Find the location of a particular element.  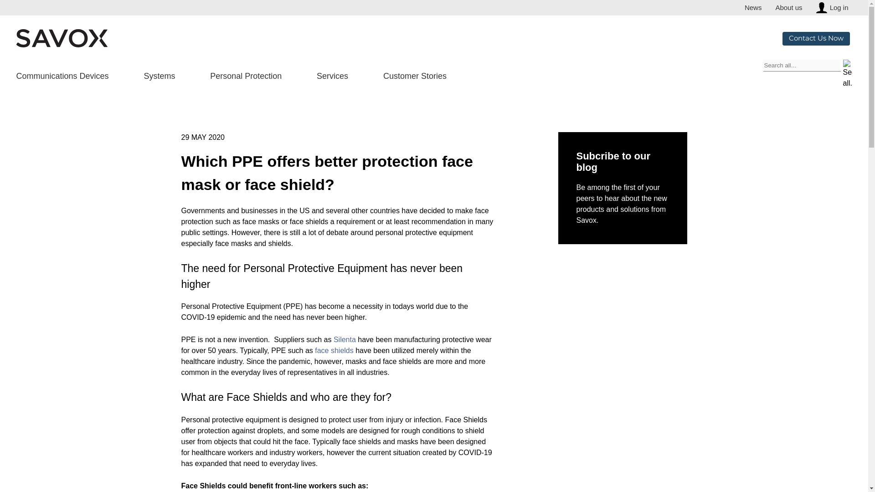

Services is located at coordinates (333, 77).